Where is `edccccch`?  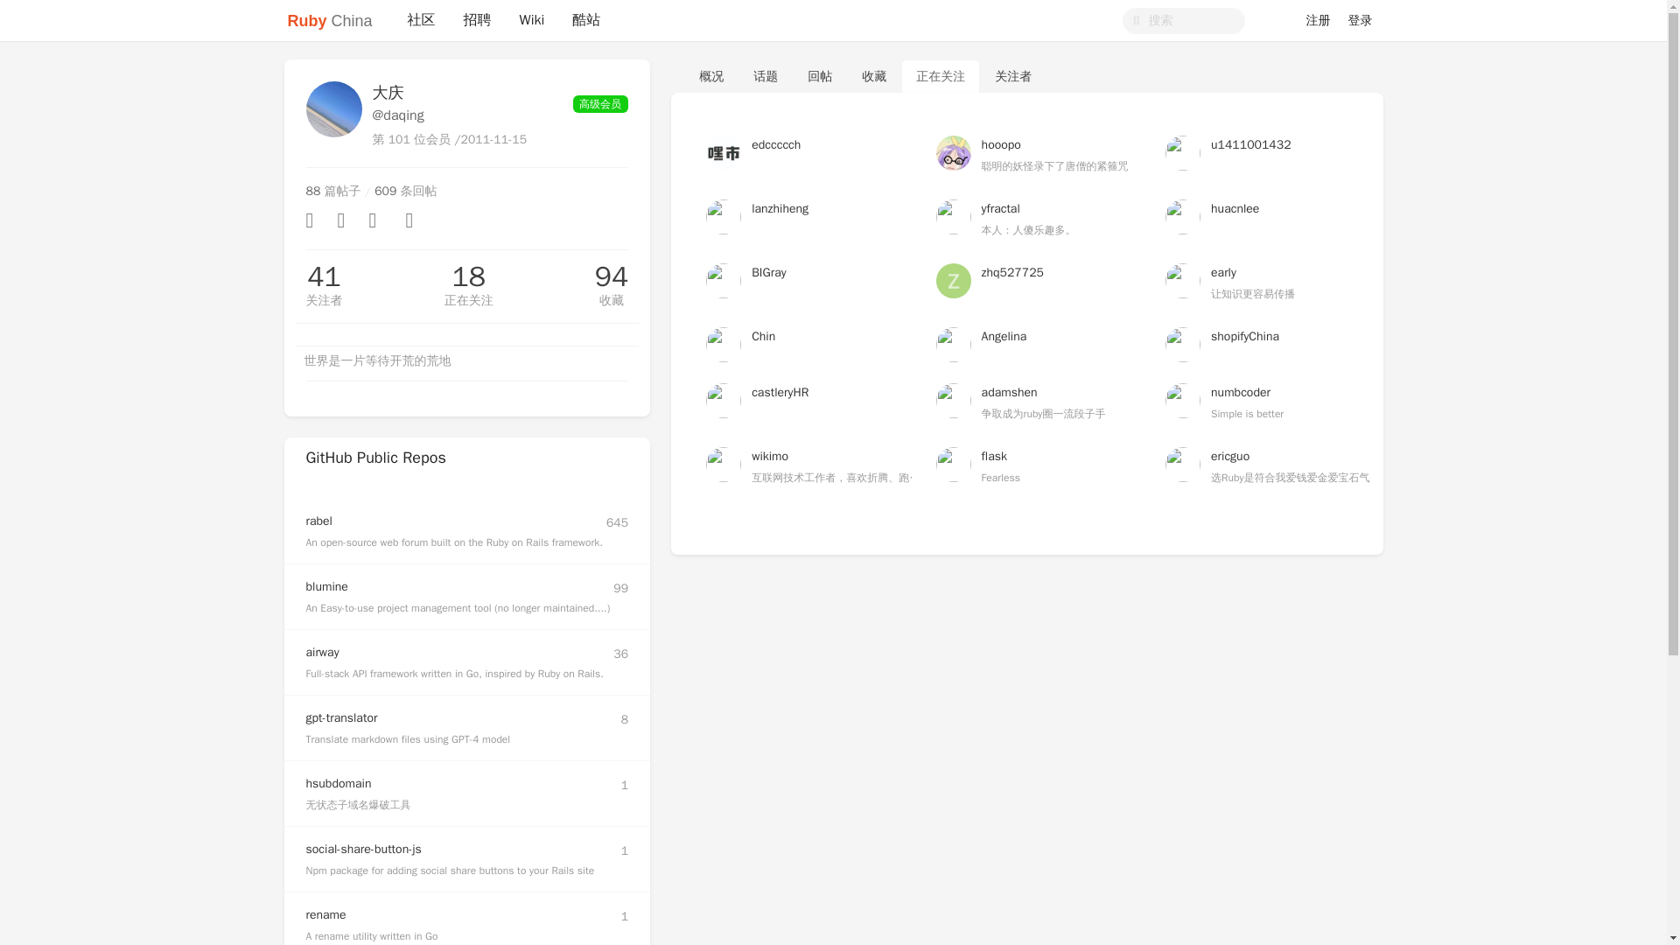 edccccch is located at coordinates (775, 143).